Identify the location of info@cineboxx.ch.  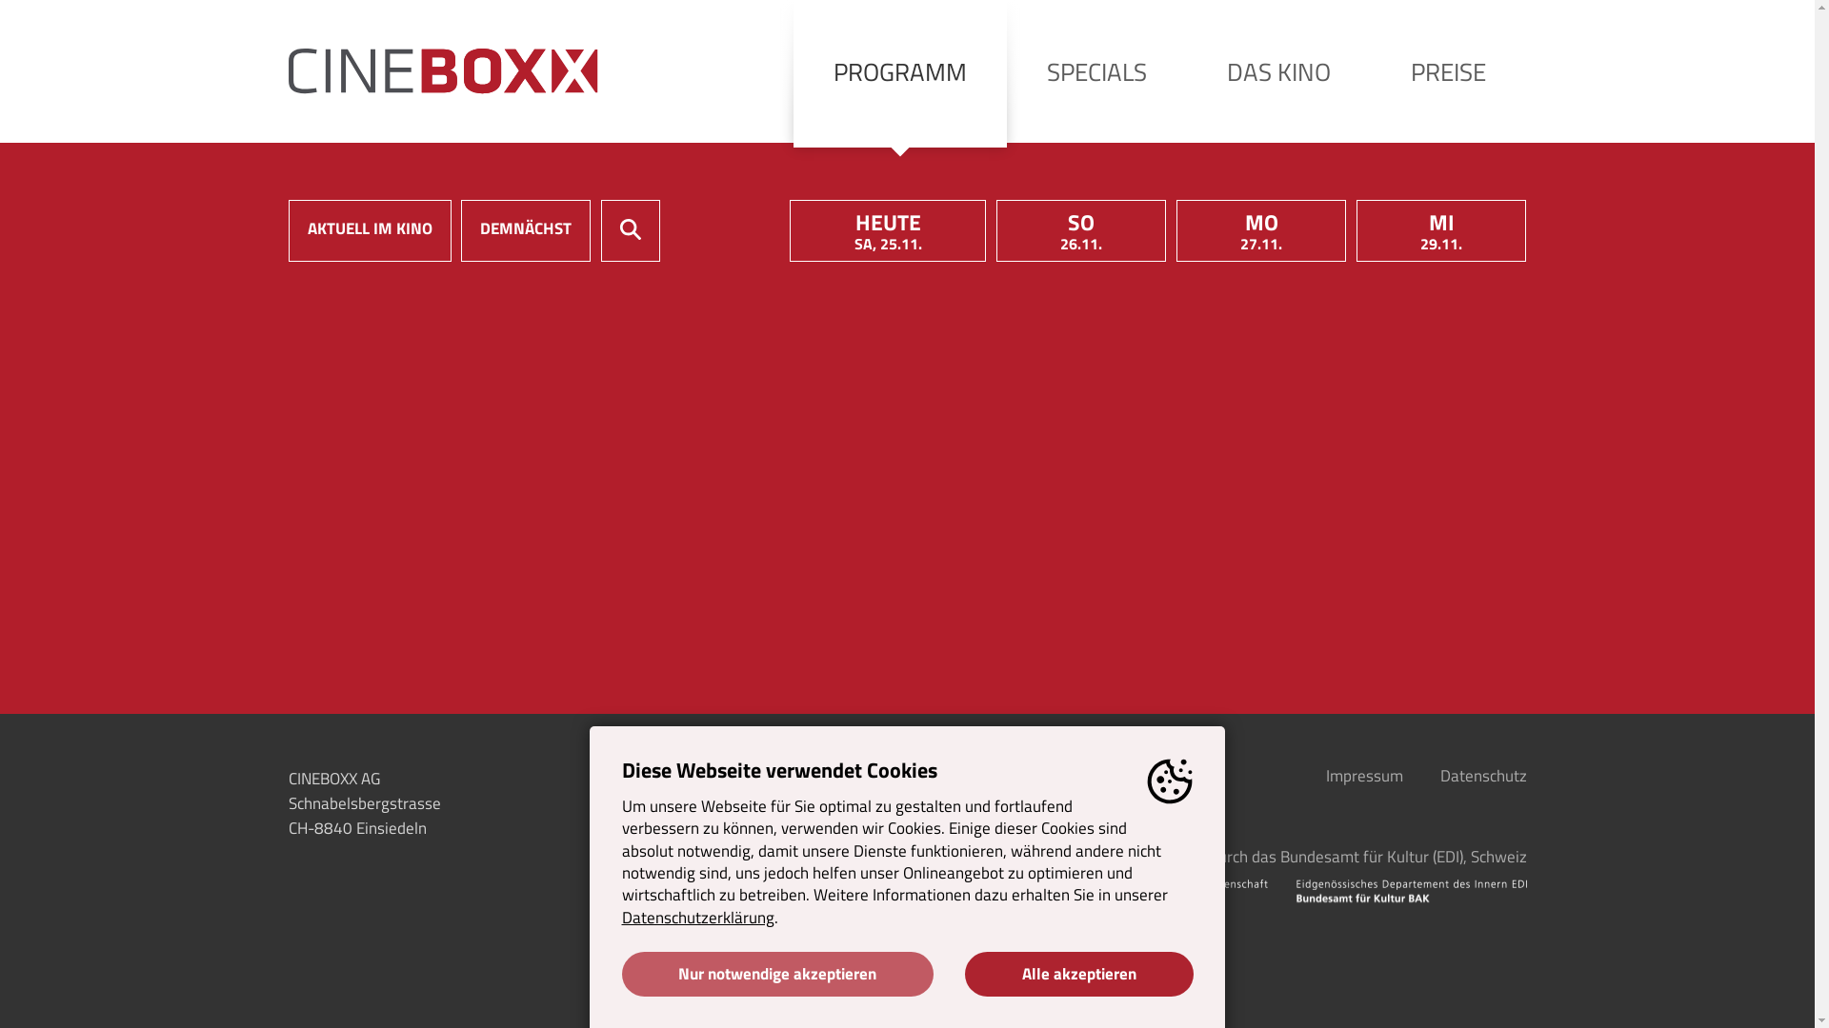
(684, 803).